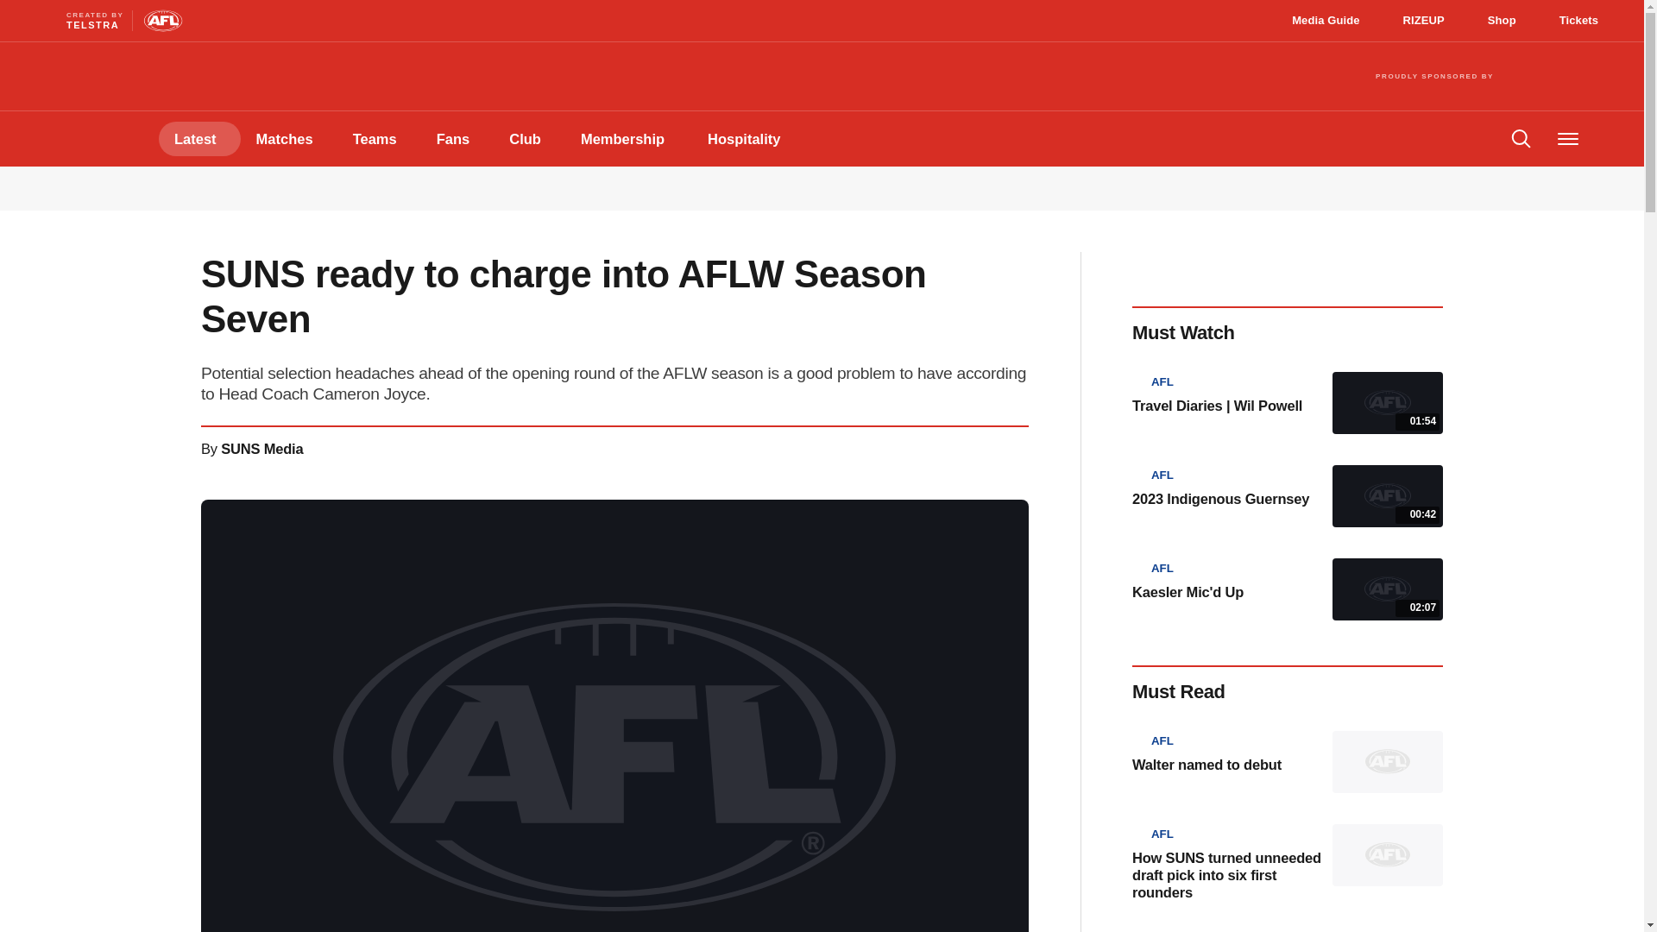  Describe the element at coordinates (74, 21) in the screenshot. I see `Shop` at that location.